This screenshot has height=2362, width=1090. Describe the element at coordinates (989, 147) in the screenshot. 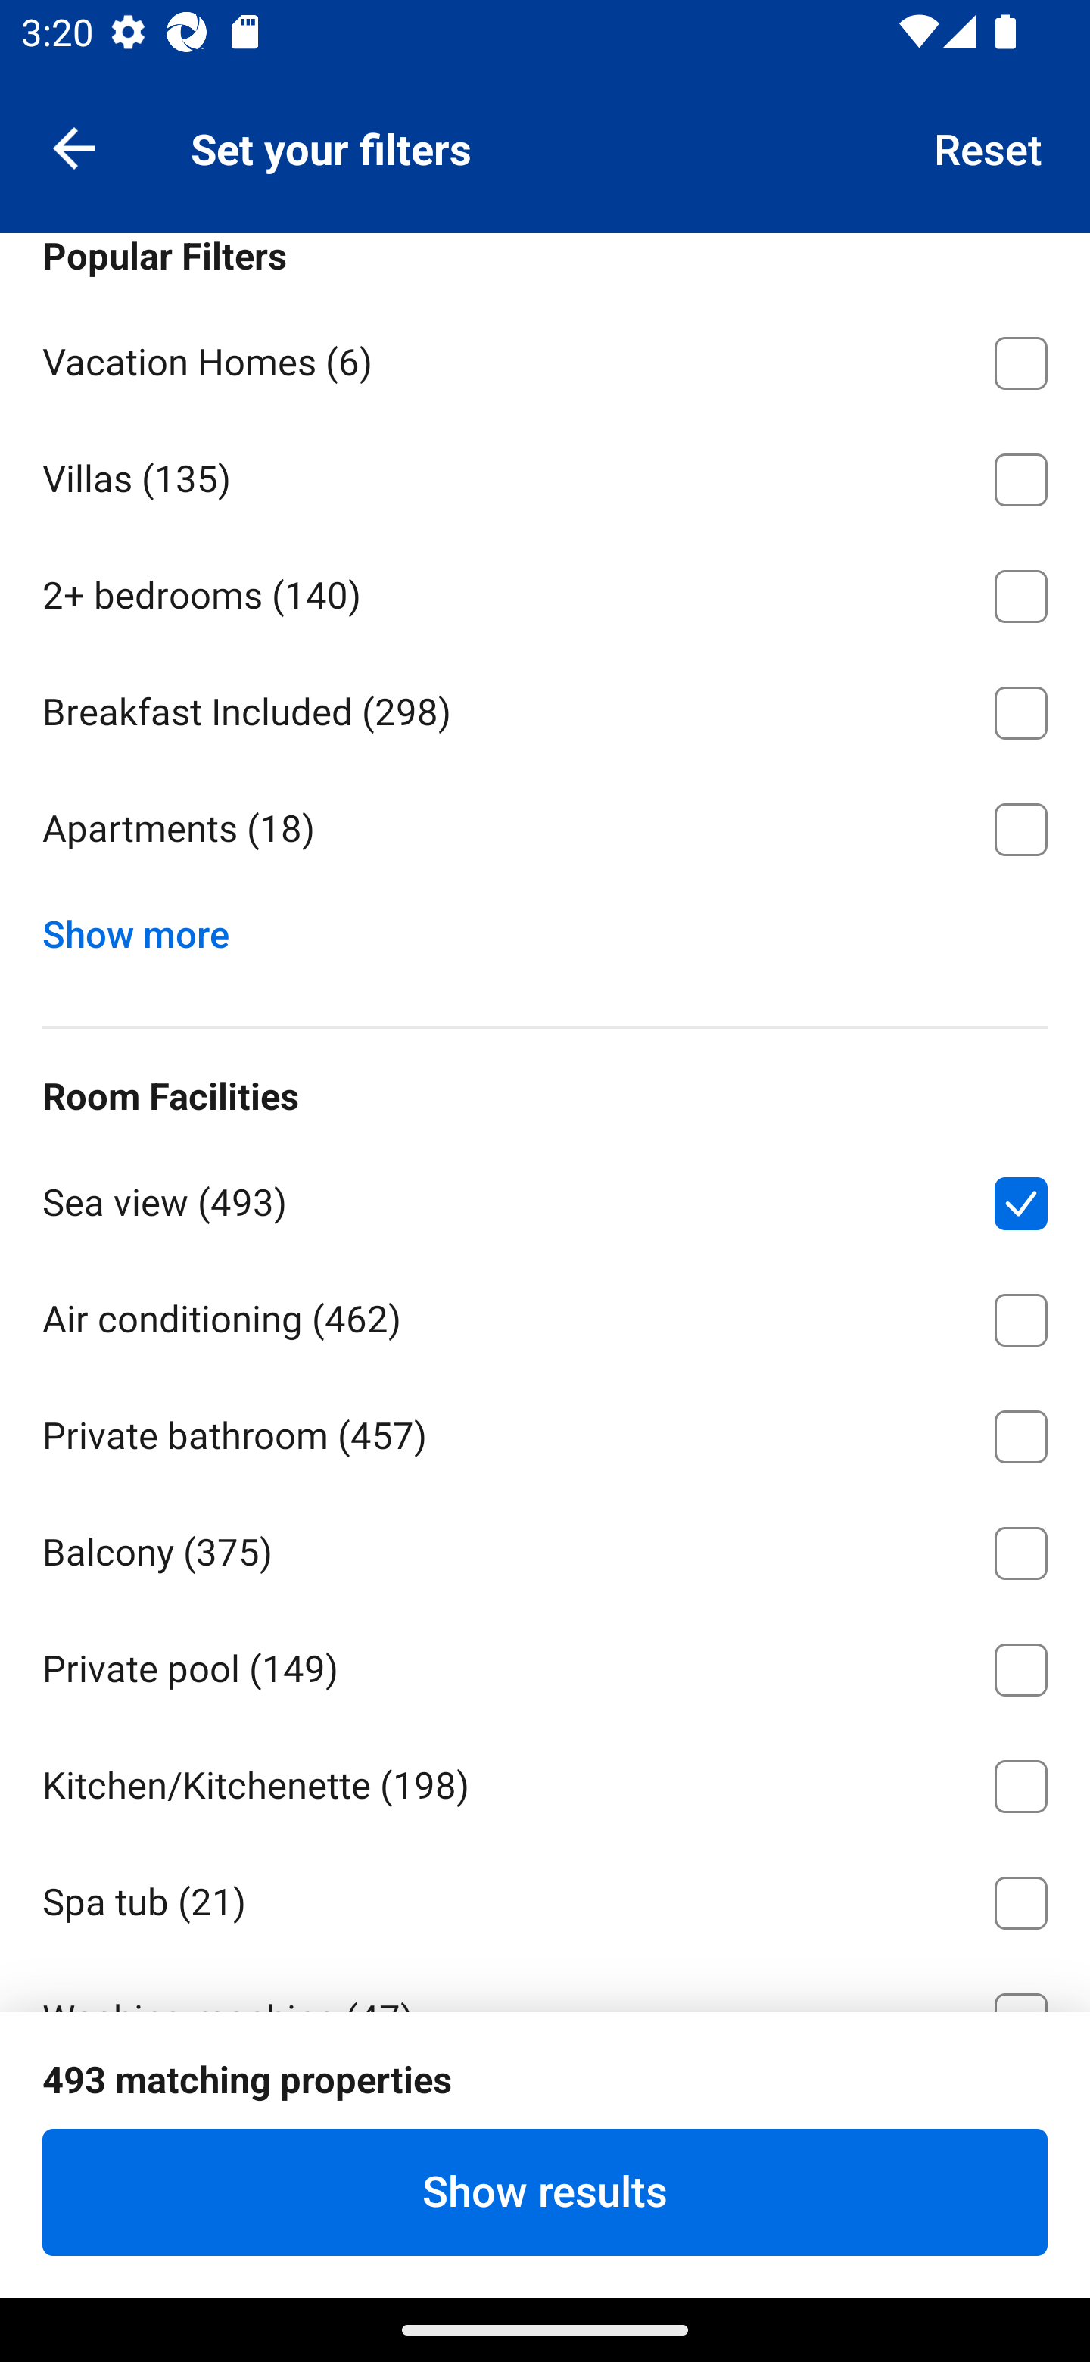

I see `Reset` at that location.